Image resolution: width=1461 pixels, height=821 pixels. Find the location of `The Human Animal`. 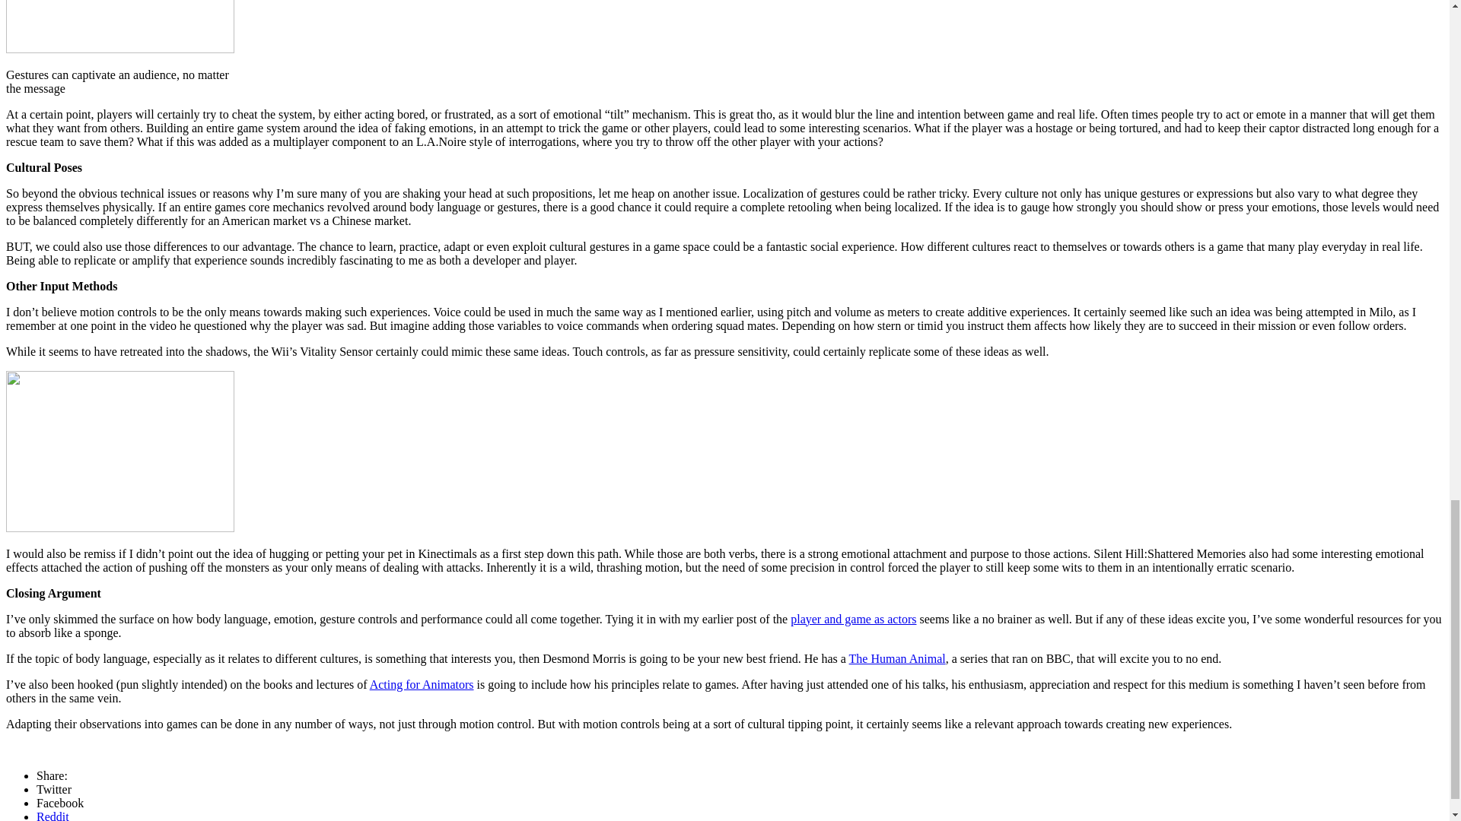

The Human Animal is located at coordinates (896, 658).